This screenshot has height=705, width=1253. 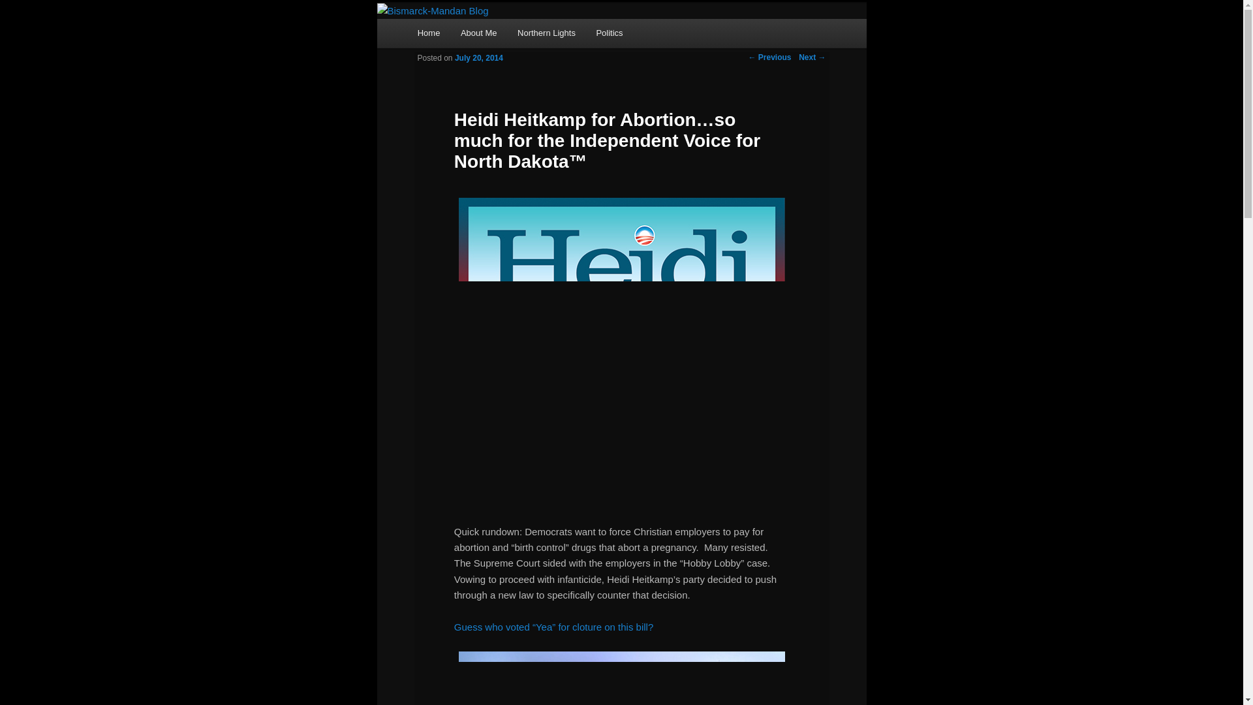 What do you see at coordinates (553, 627) in the screenshot?
I see `Heidi votes for pro-abortion bill` at bounding box center [553, 627].